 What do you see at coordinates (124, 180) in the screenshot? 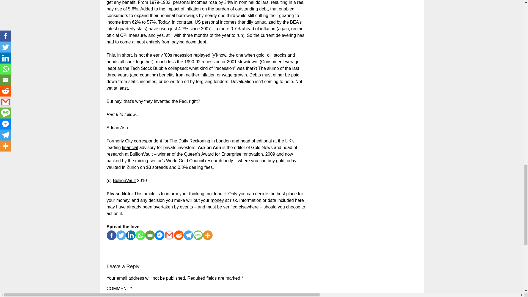
I see `BullionVault` at bounding box center [124, 180].